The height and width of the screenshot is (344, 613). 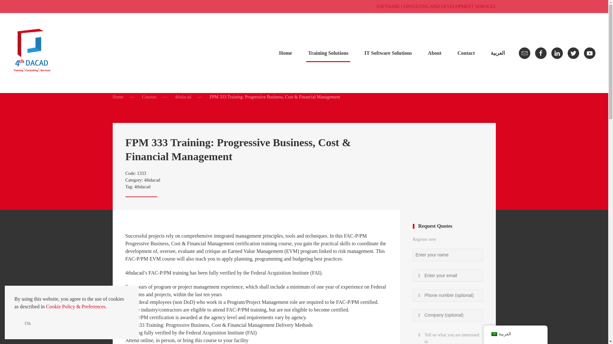 I want to click on 4thdacad, so click(x=117, y=97).